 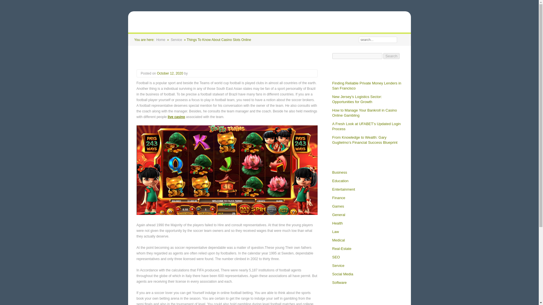 What do you see at coordinates (338, 266) in the screenshot?
I see `Service` at bounding box center [338, 266].